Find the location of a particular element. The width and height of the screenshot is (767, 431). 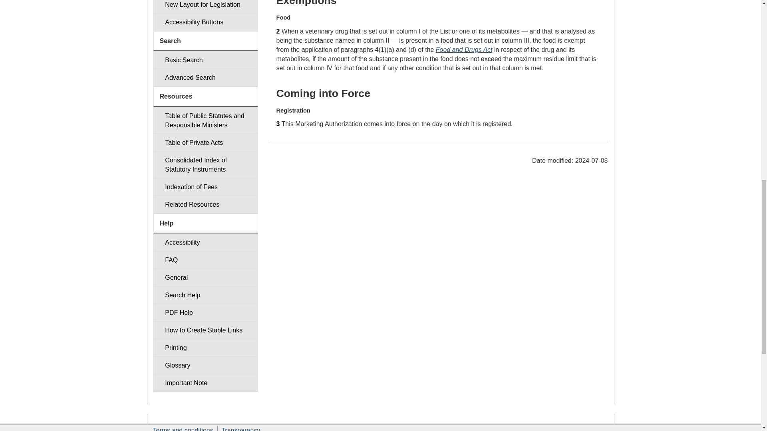

Accessibility Help is located at coordinates (205, 242).